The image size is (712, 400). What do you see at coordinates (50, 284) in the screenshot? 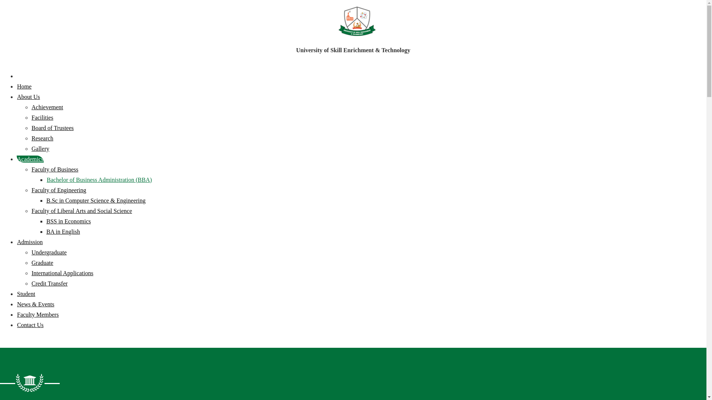
I see `Credit Transfer` at bounding box center [50, 284].